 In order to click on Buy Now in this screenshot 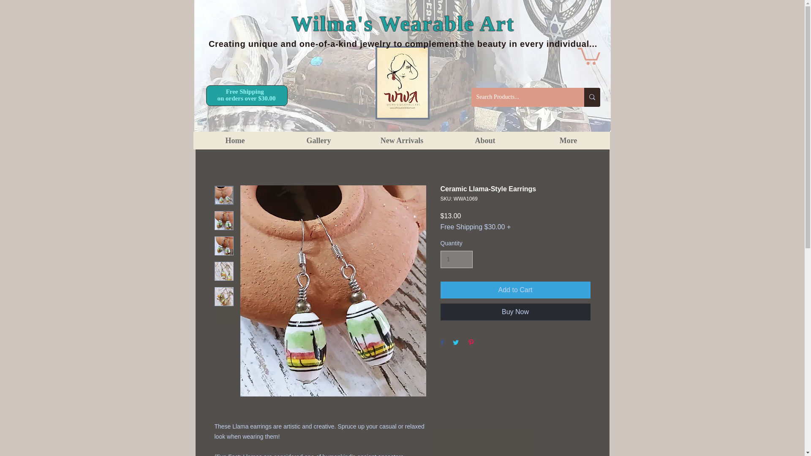, I will do `click(515, 312)`.